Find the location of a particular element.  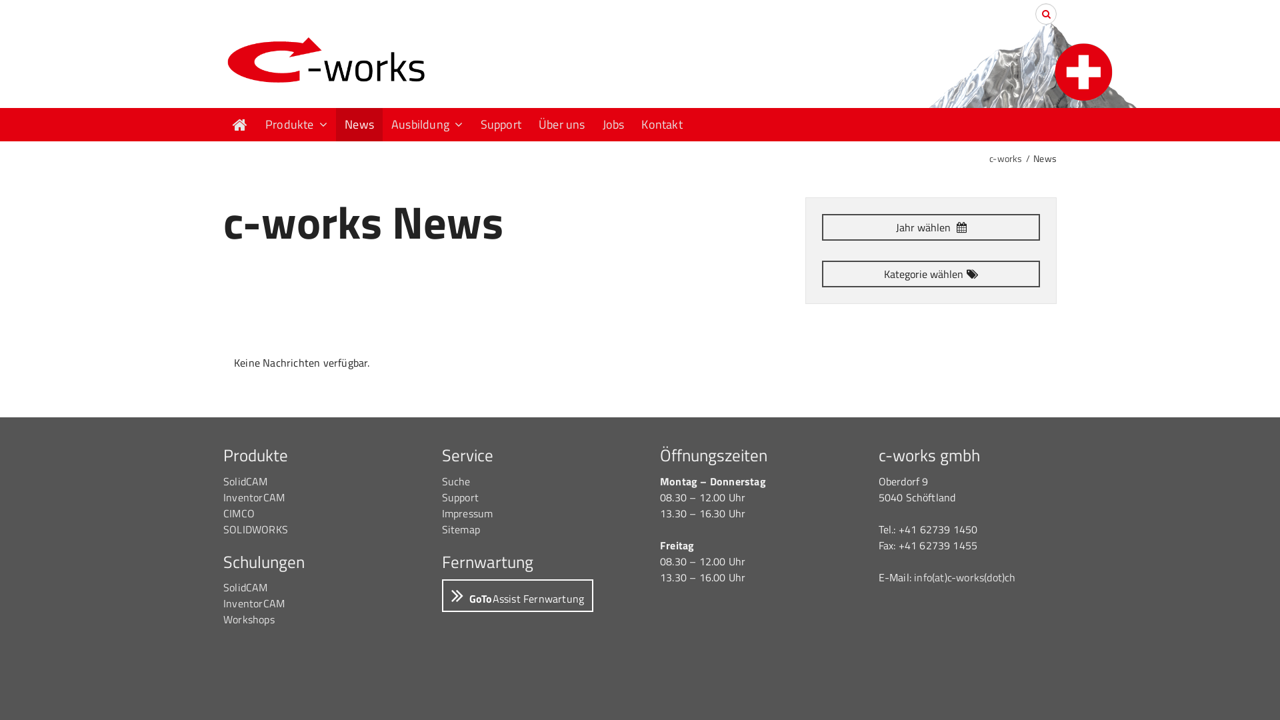

Home is located at coordinates (240, 125).